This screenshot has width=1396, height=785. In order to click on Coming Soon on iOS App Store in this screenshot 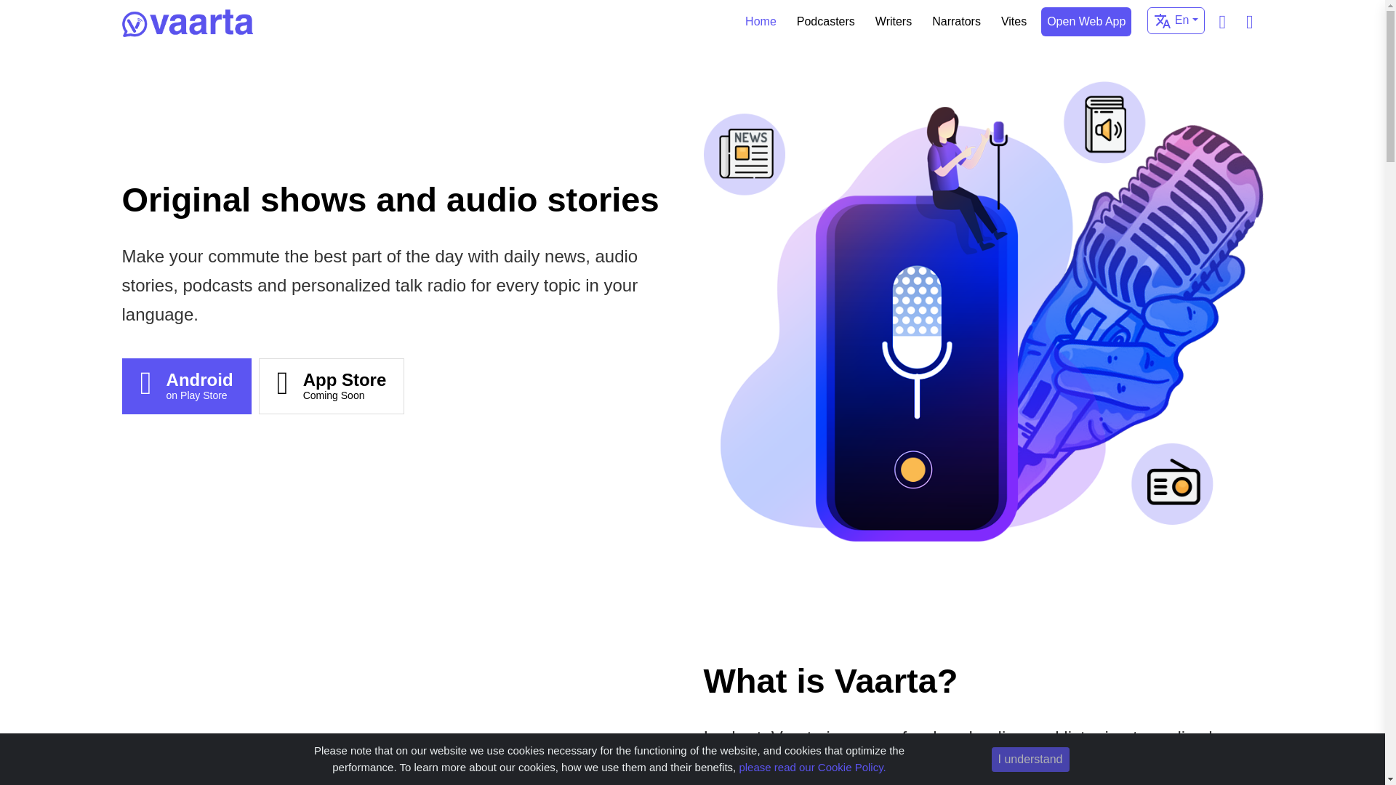, I will do `click(345, 387)`.